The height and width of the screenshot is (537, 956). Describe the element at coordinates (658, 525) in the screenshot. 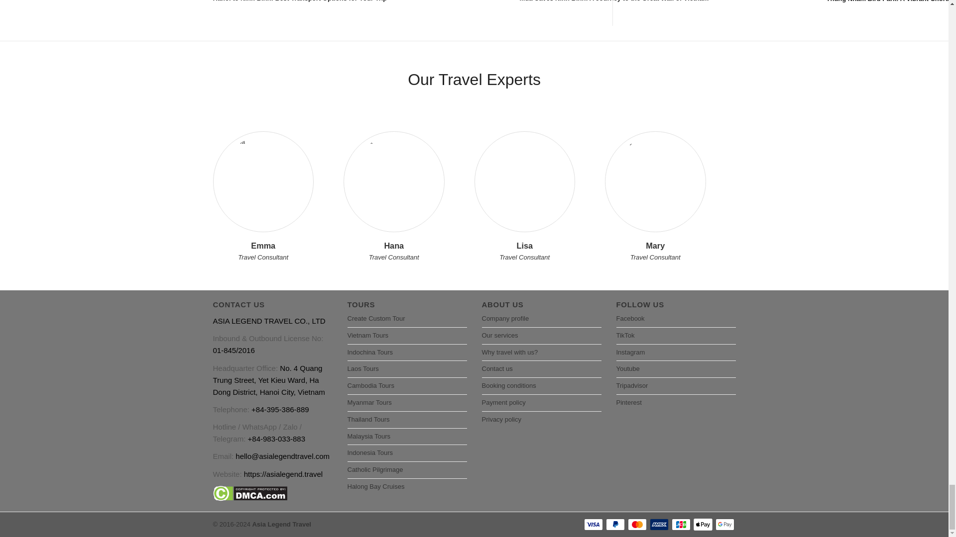

I see `American Express` at that location.